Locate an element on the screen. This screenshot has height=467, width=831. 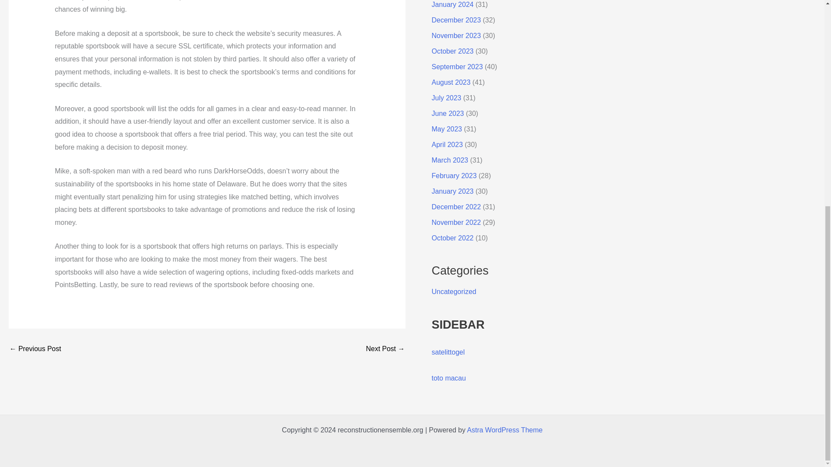
August 2023 is located at coordinates (451, 82).